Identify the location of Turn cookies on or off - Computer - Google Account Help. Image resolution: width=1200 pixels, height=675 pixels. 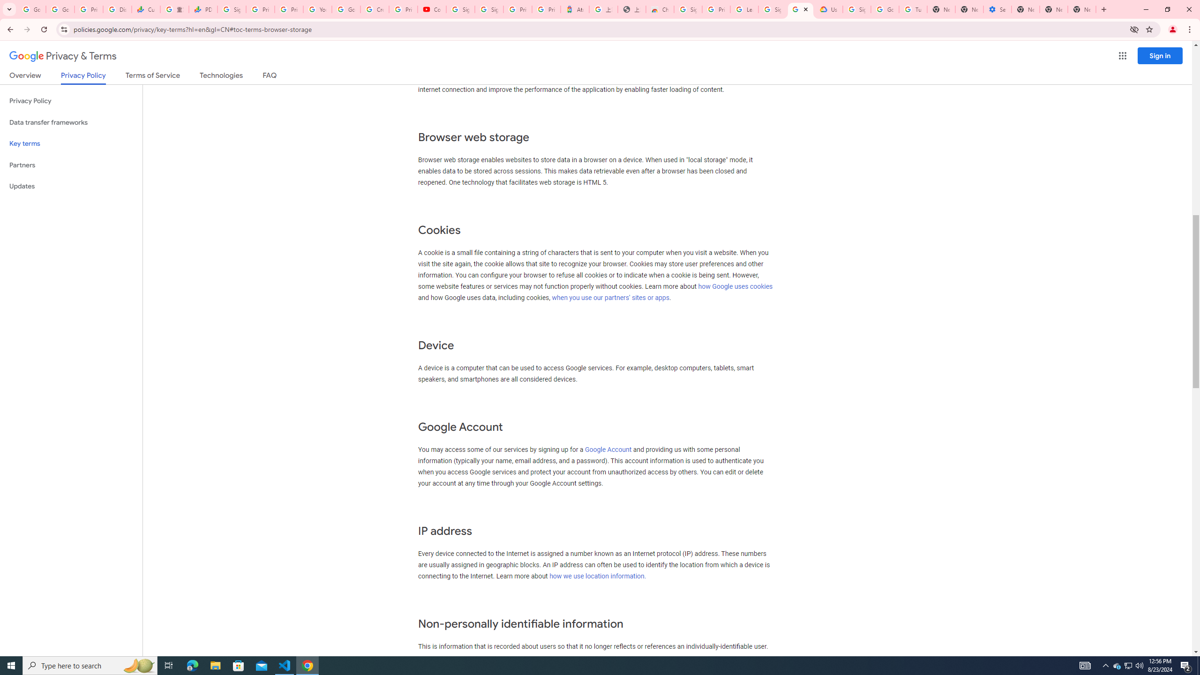
(913, 9).